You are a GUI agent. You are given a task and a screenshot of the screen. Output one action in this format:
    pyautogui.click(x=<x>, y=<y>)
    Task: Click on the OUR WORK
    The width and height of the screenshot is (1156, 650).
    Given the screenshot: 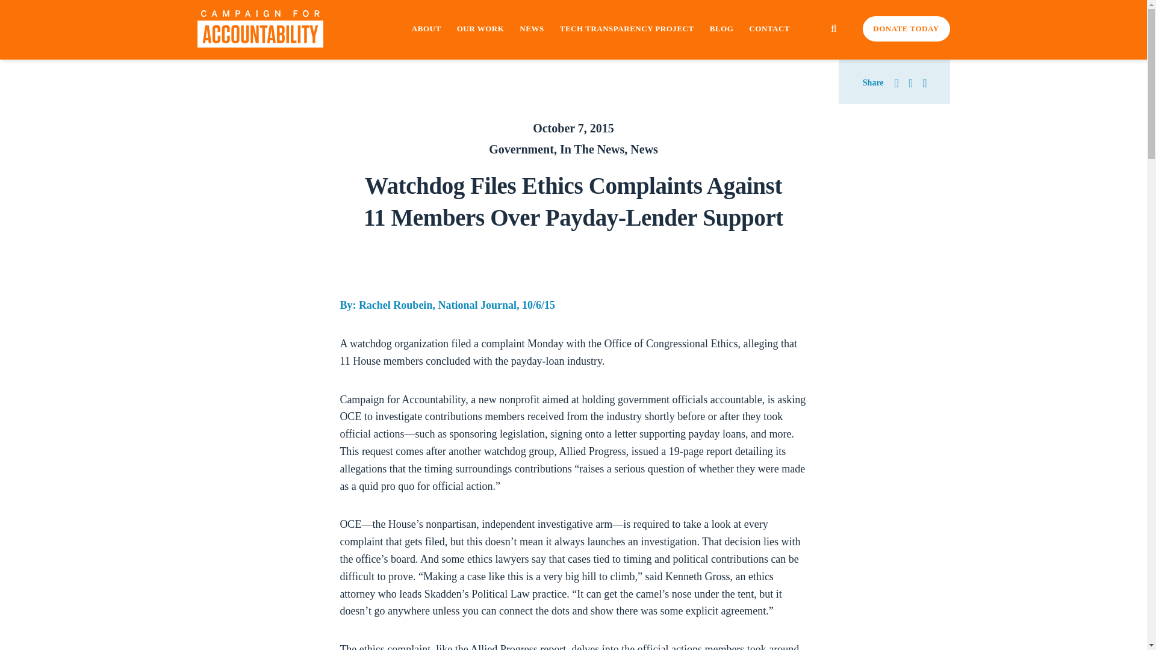 What is the action you would take?
    pyautogui.click(x=480, y=28)
    